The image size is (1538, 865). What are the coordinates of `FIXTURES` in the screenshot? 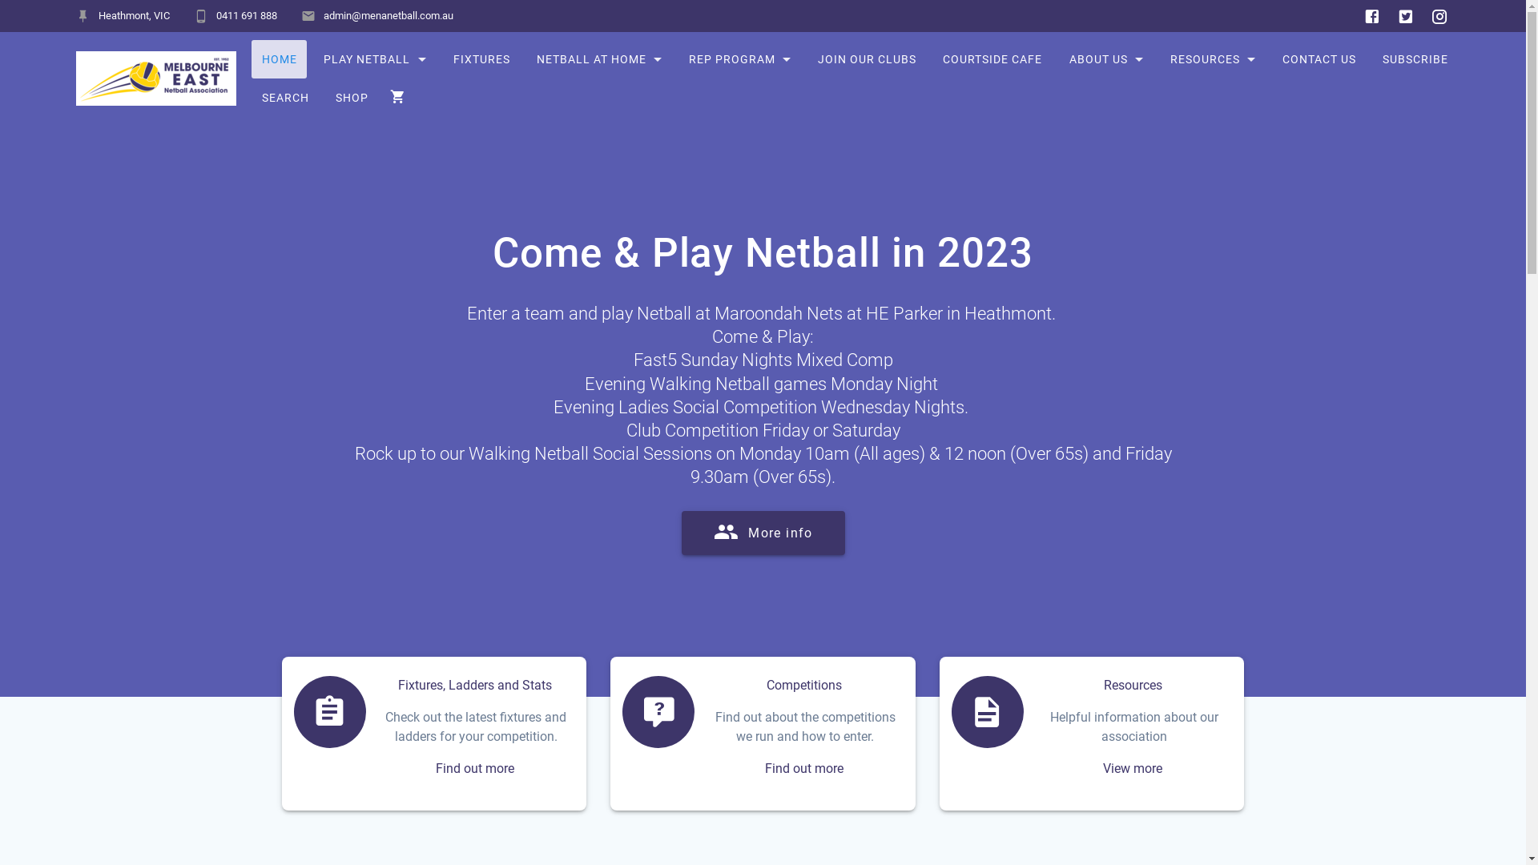 It's located at (481, 59).